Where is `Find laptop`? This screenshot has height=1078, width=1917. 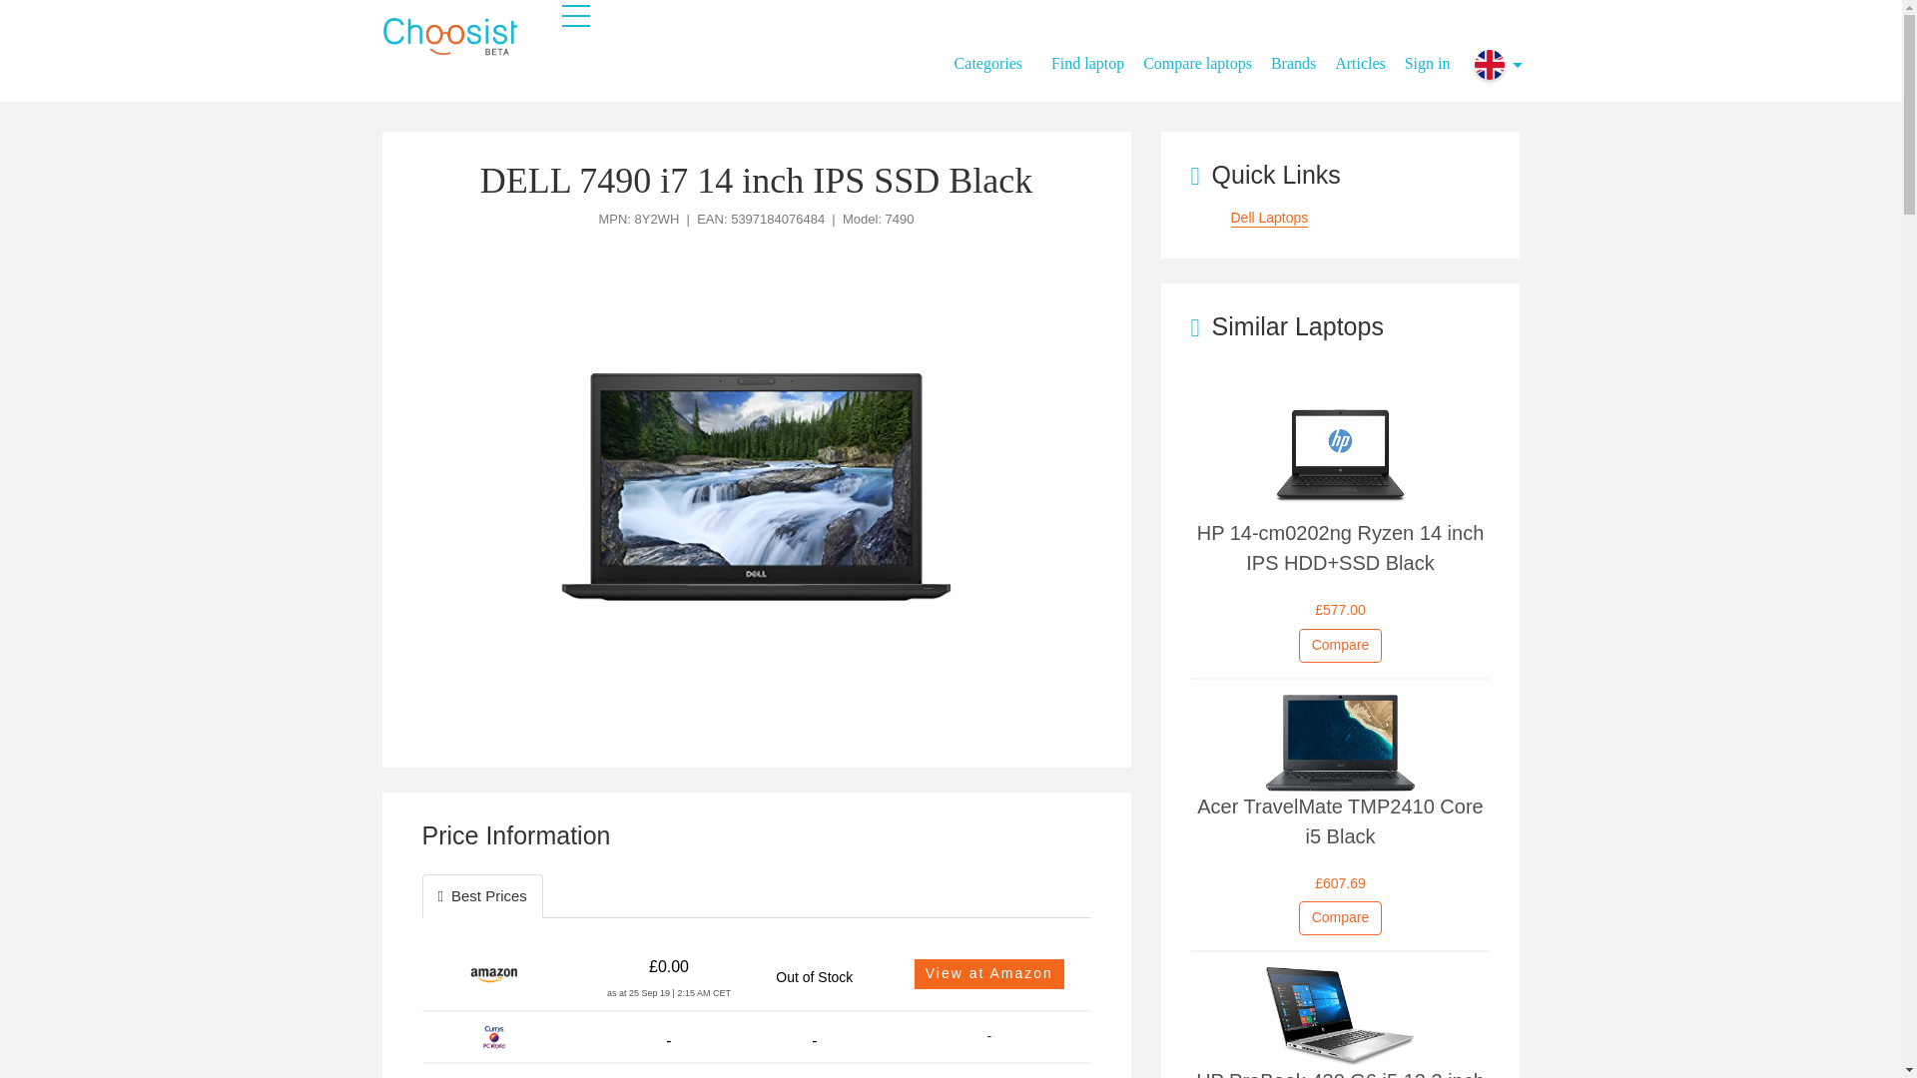
Find laptop is located at coordinates (1094, 54).